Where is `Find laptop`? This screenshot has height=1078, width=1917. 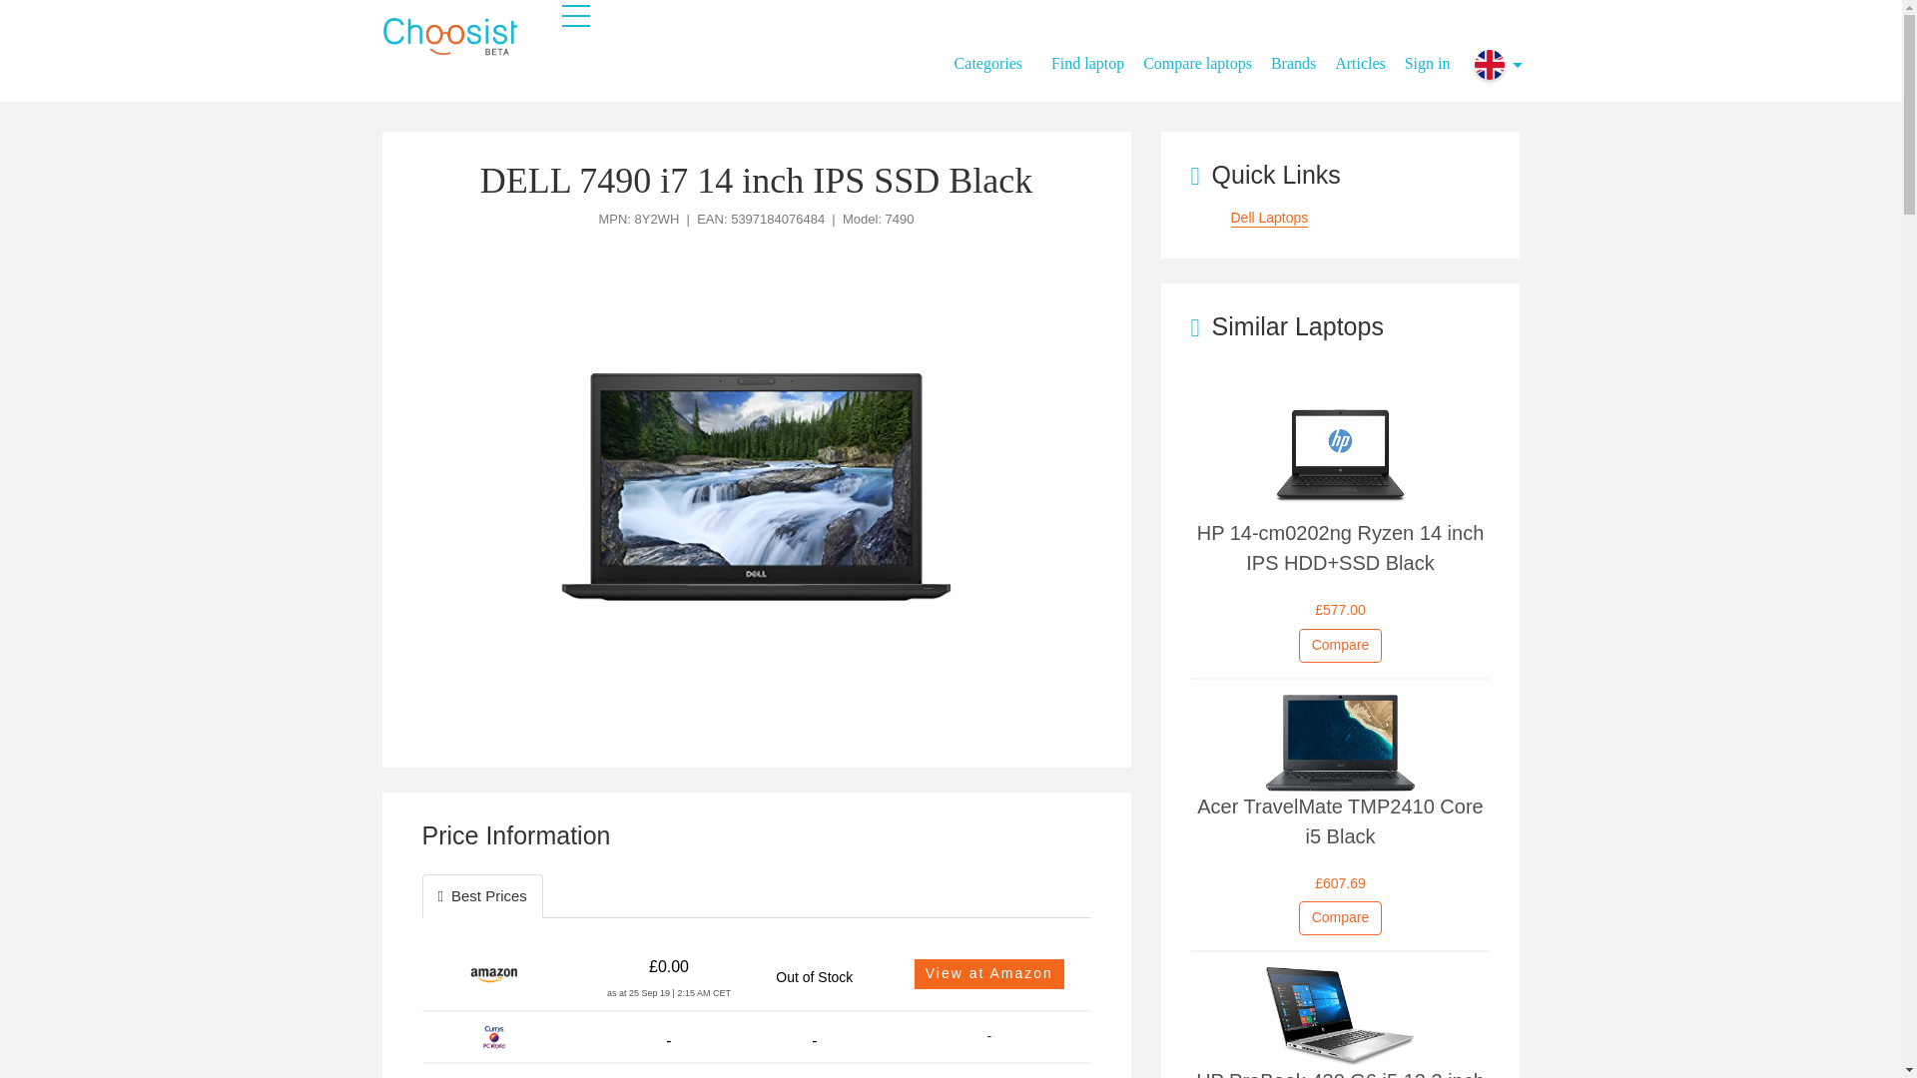
Find laptop is located at coordinates (1094, 54).